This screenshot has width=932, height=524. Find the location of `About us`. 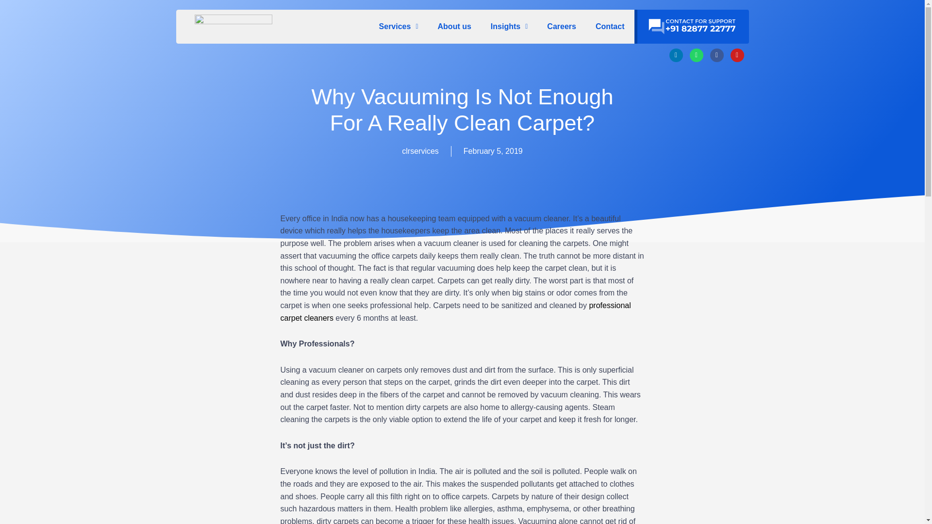

About us is located at coordinates (454, 27).